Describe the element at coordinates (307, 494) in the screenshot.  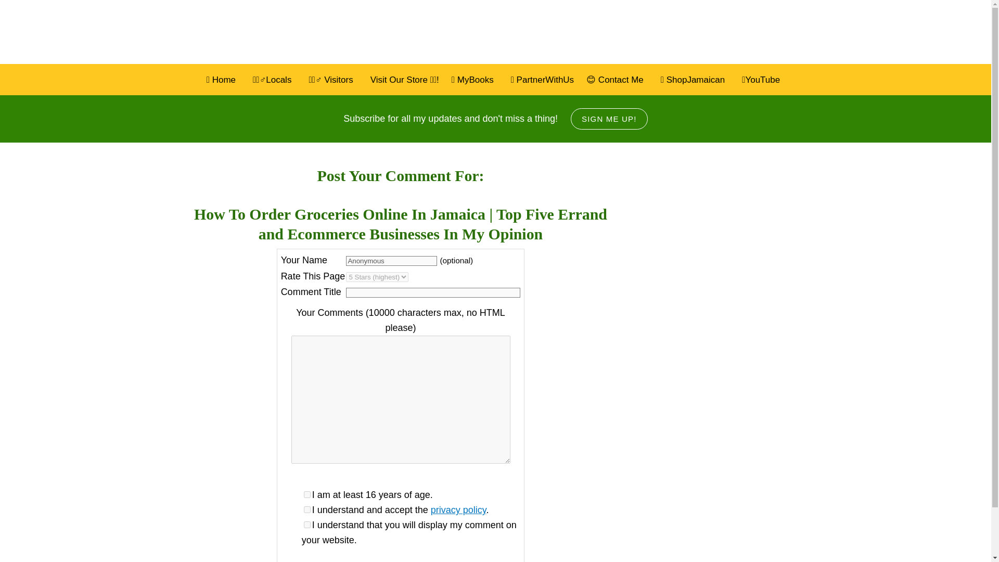
I see `1` at that location.